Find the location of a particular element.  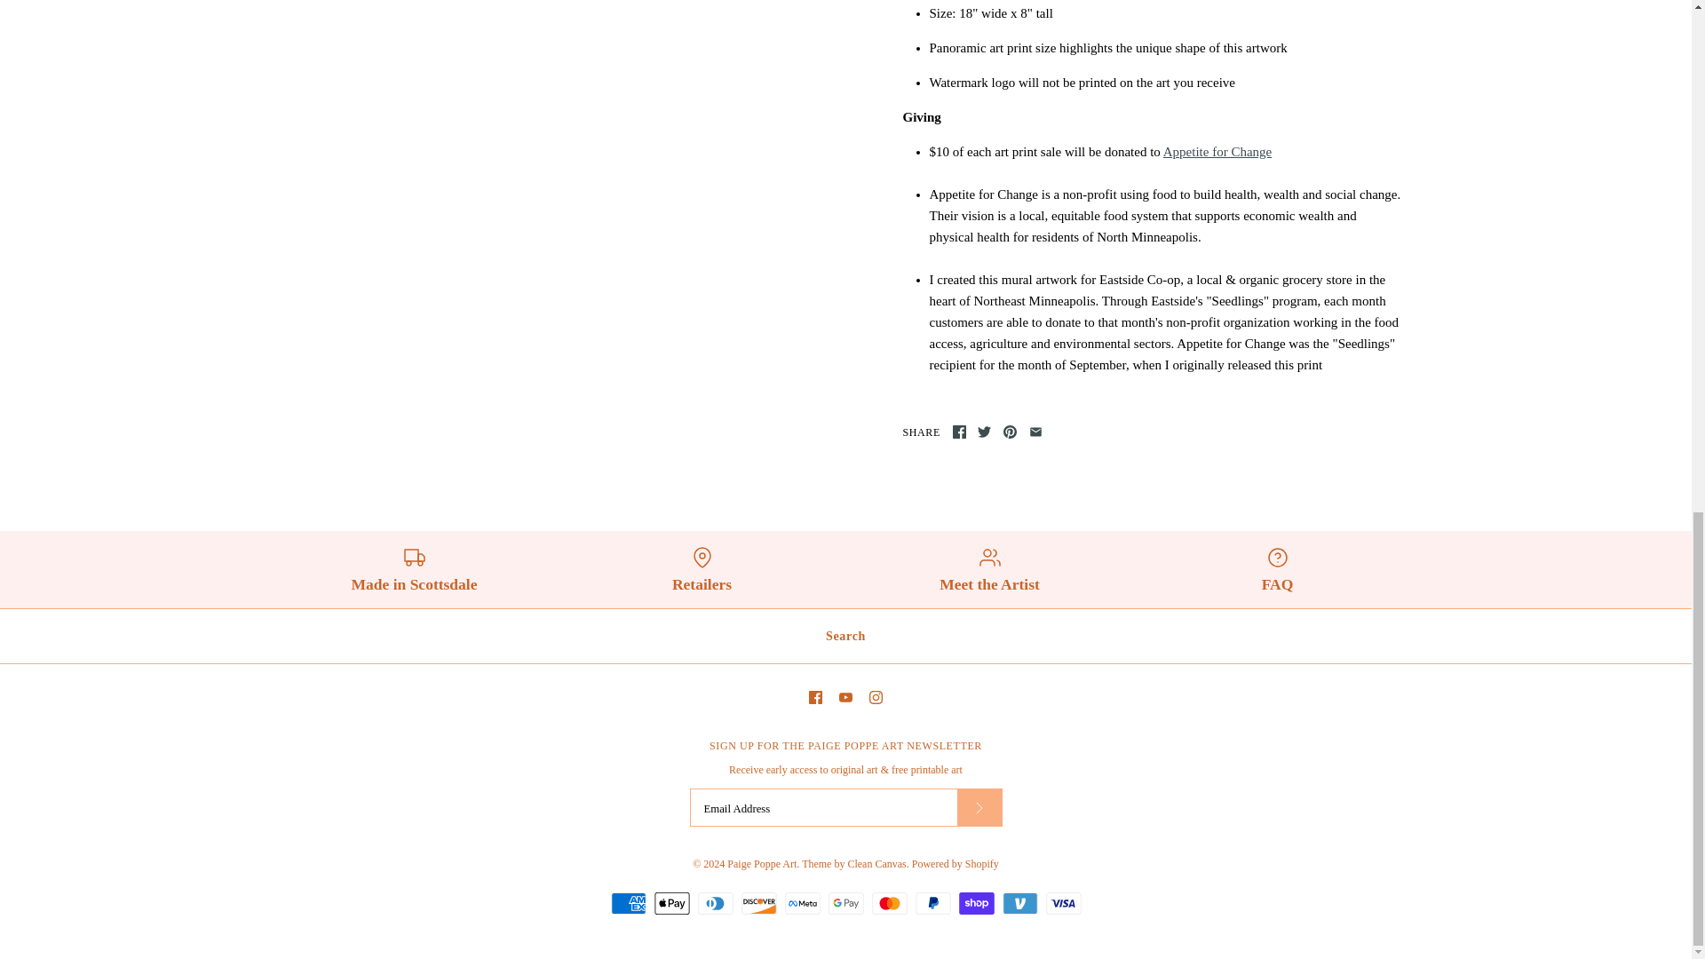

Discover is located at coordinates (757, 904).